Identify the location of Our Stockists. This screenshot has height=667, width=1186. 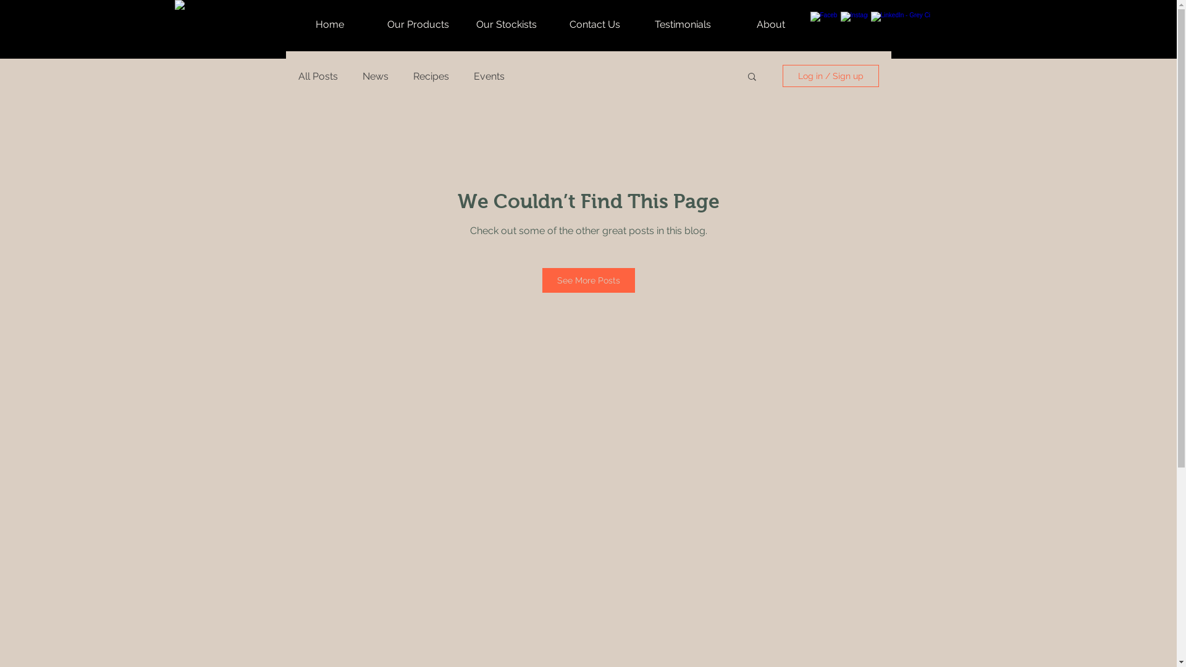
(507, 25).